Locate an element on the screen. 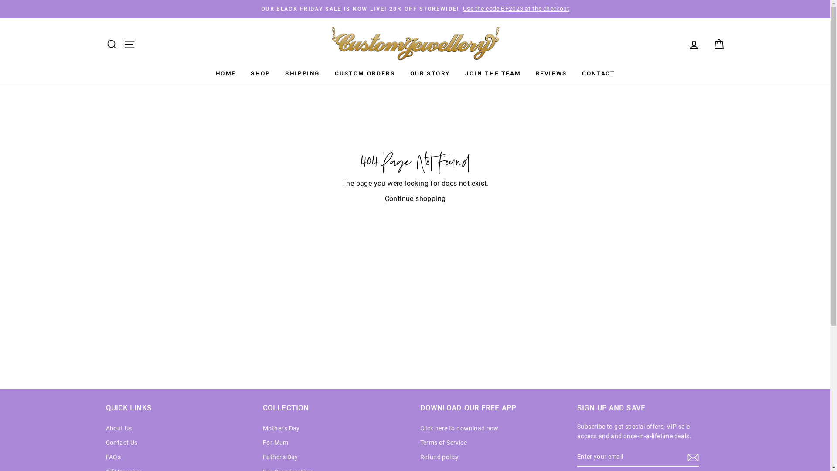 This screenshot has height=471, width=837. CART is located at coordinates (718, 44).